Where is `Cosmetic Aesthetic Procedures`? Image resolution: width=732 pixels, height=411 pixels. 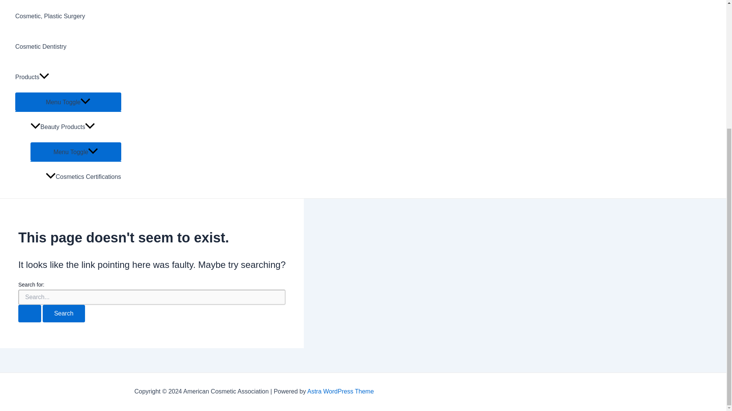 Cosmetic Aesthetic Procedures is located at coordinates (68, 1).